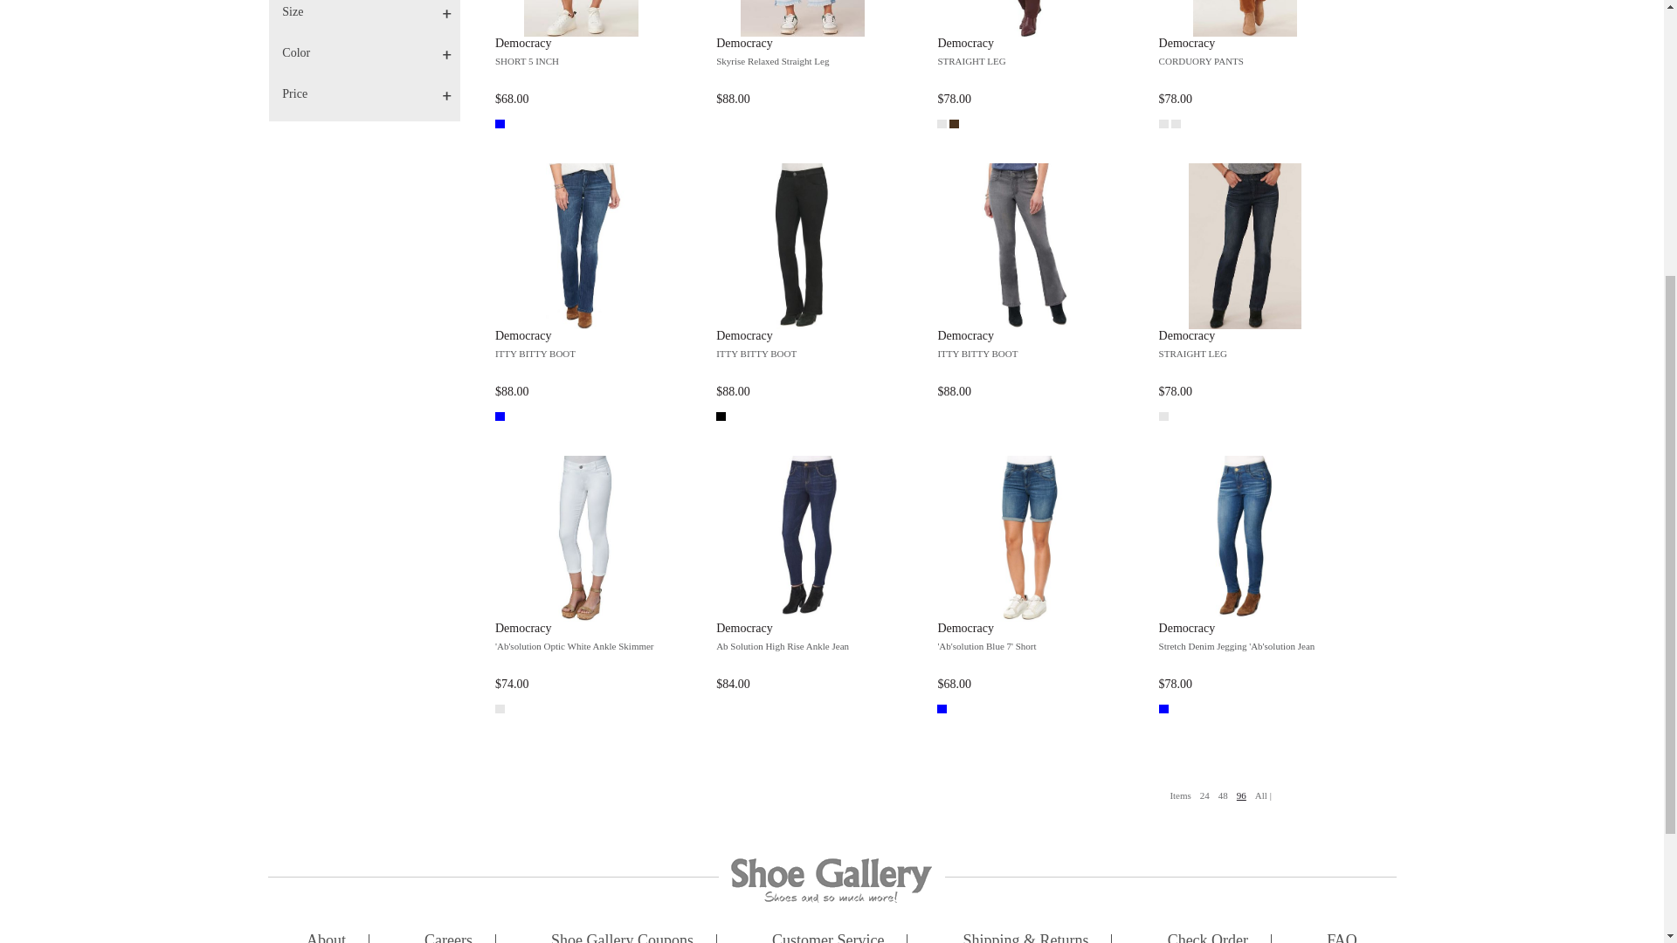 This screenshot has height=943, width=1677. Describe the element at coordinates (370, 12) in the screenshot. I see `Size` at that location.